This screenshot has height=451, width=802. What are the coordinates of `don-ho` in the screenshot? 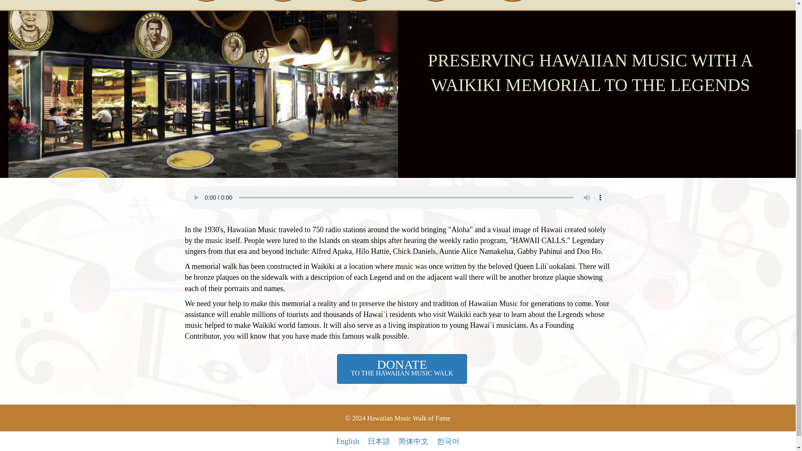 It's located at (589, 1).